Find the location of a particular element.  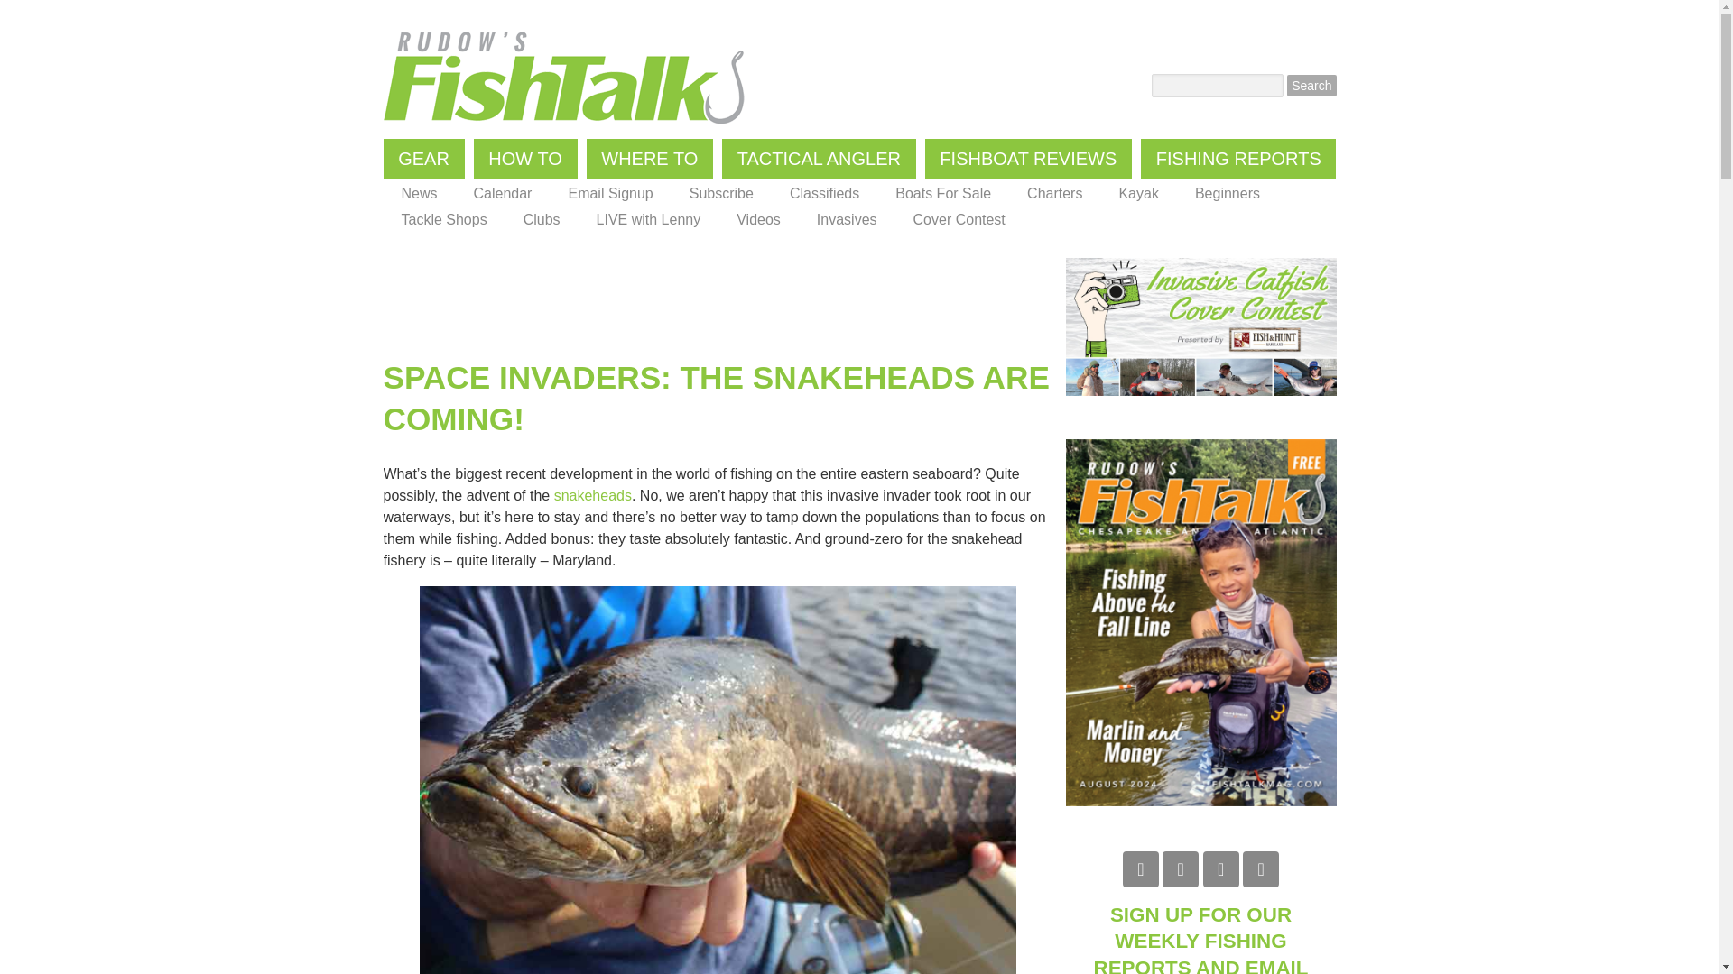

Videos is located at coordinates (758, 220).